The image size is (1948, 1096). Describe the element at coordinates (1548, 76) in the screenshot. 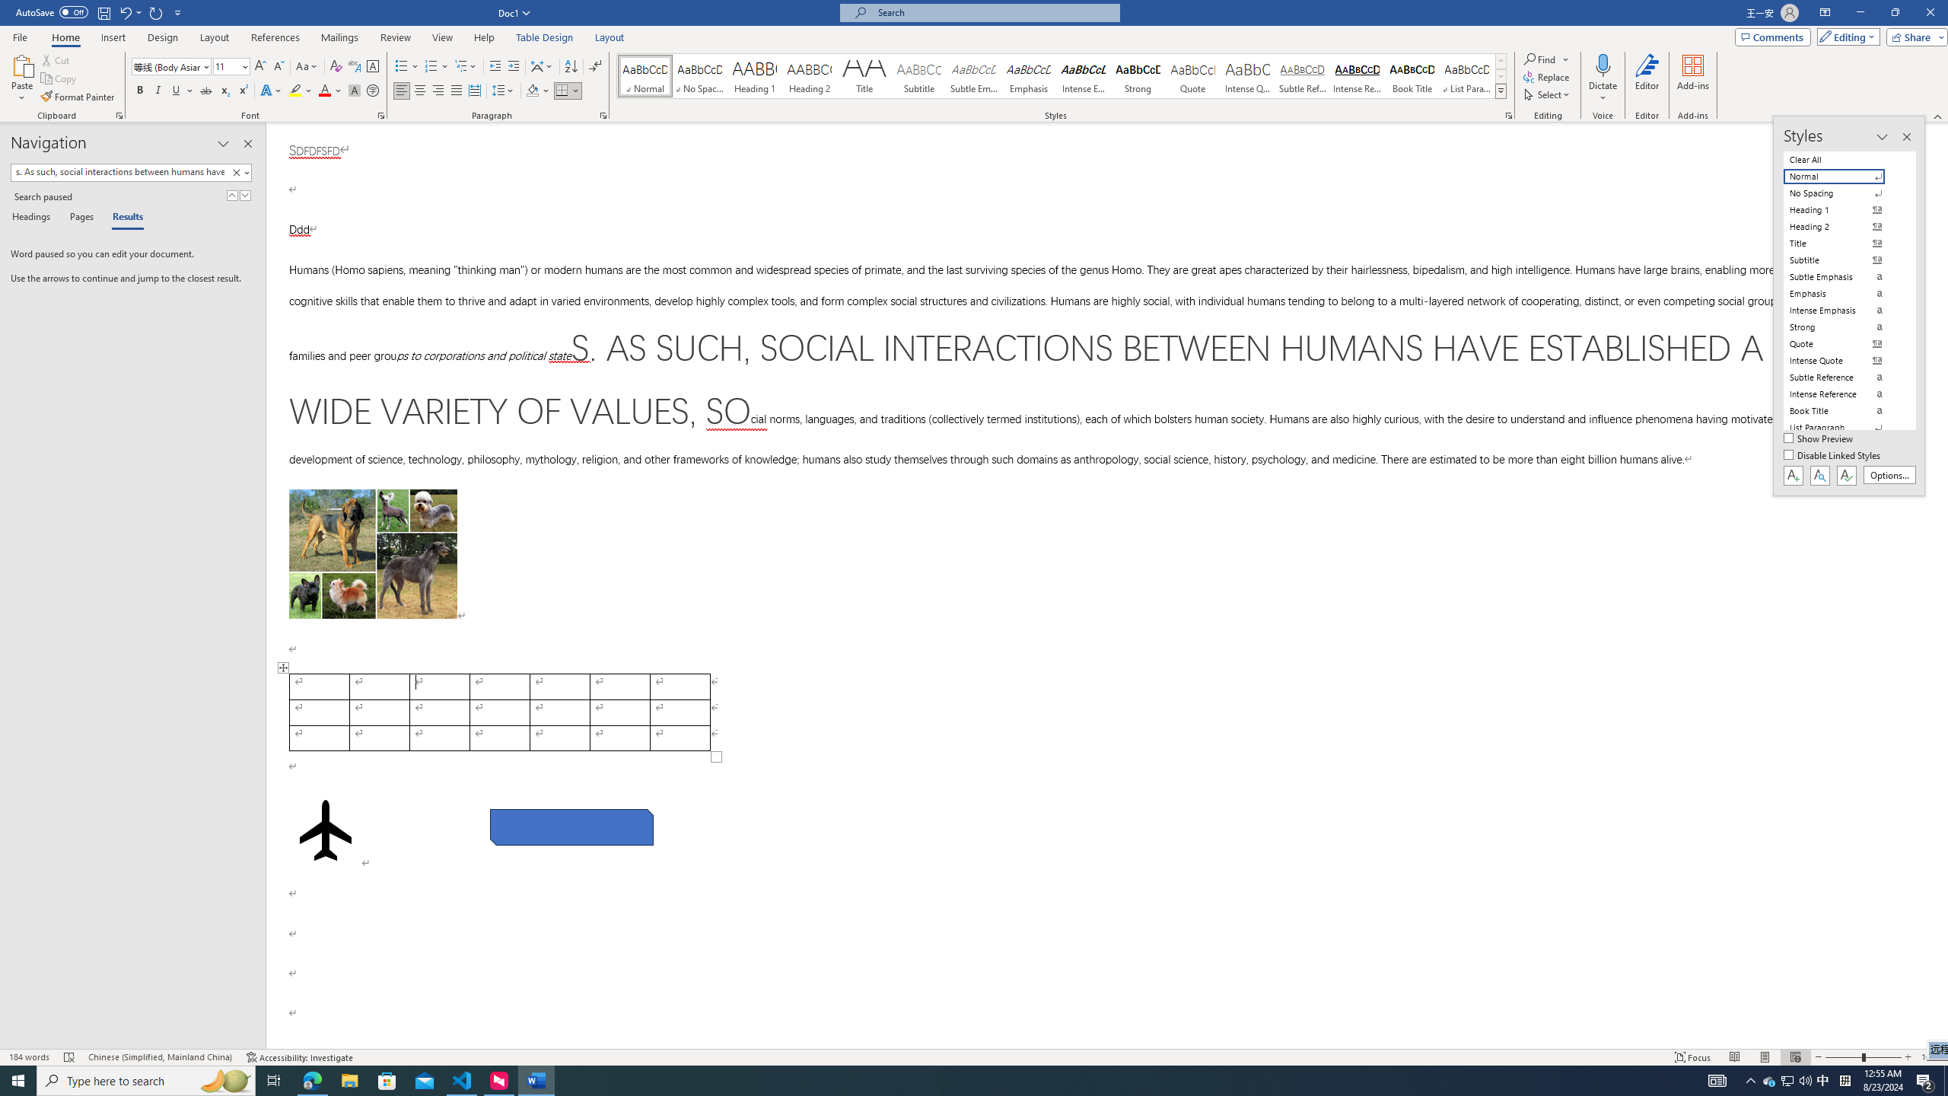

I see `Replace...` at that location.